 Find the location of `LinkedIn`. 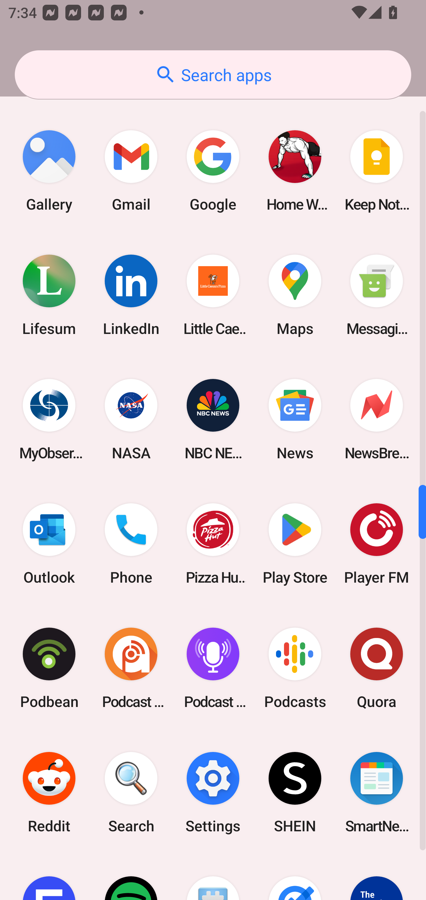

LinkedIn is located at coordinates (131, 295).